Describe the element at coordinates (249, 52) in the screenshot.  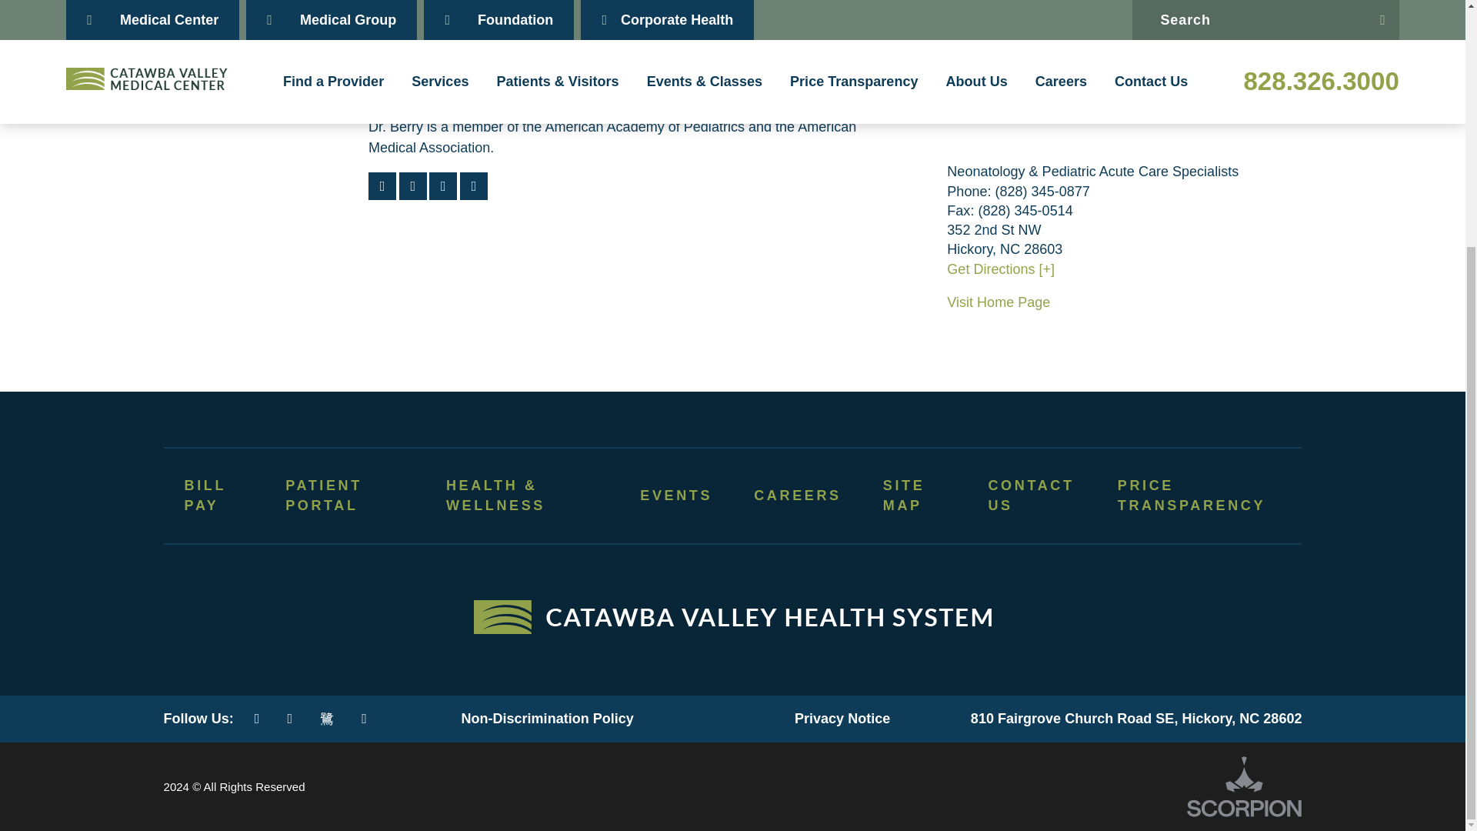
I see `David D. Berry MD` at that location.